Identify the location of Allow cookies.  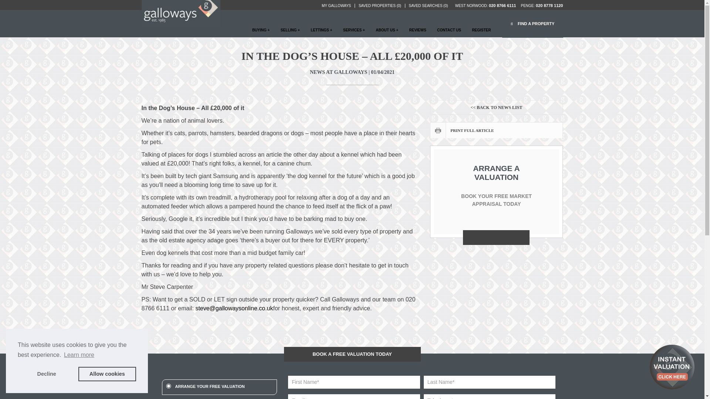
(107, 374).